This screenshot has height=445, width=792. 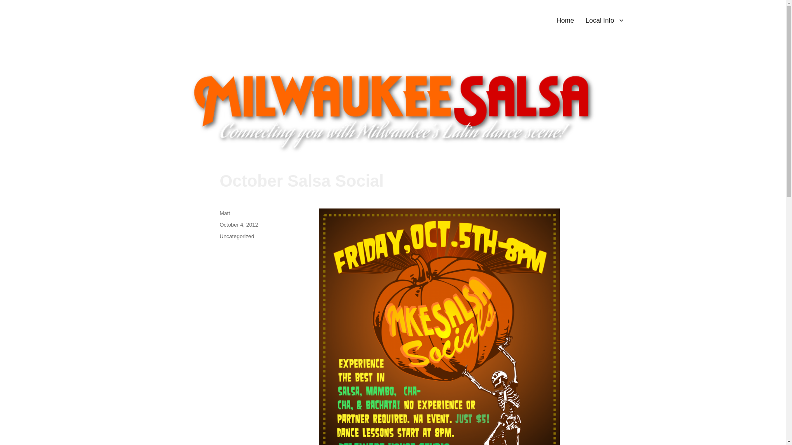 I want to click on Local Info, so click(x=604, y=20).